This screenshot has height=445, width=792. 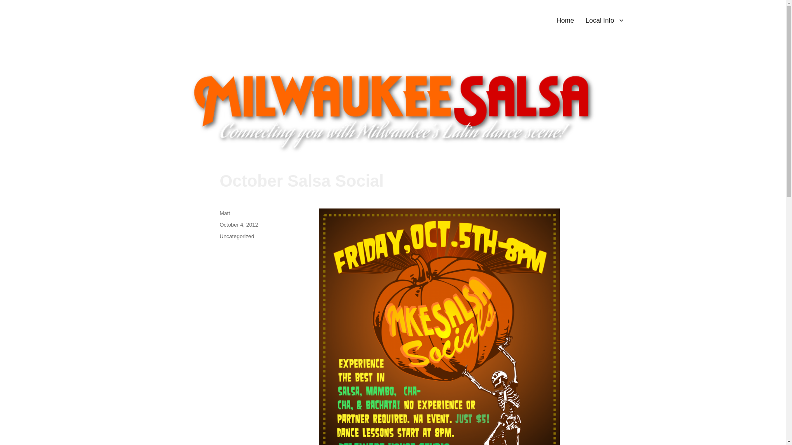 I want to click on Local Info, so click(x=604, y=20).